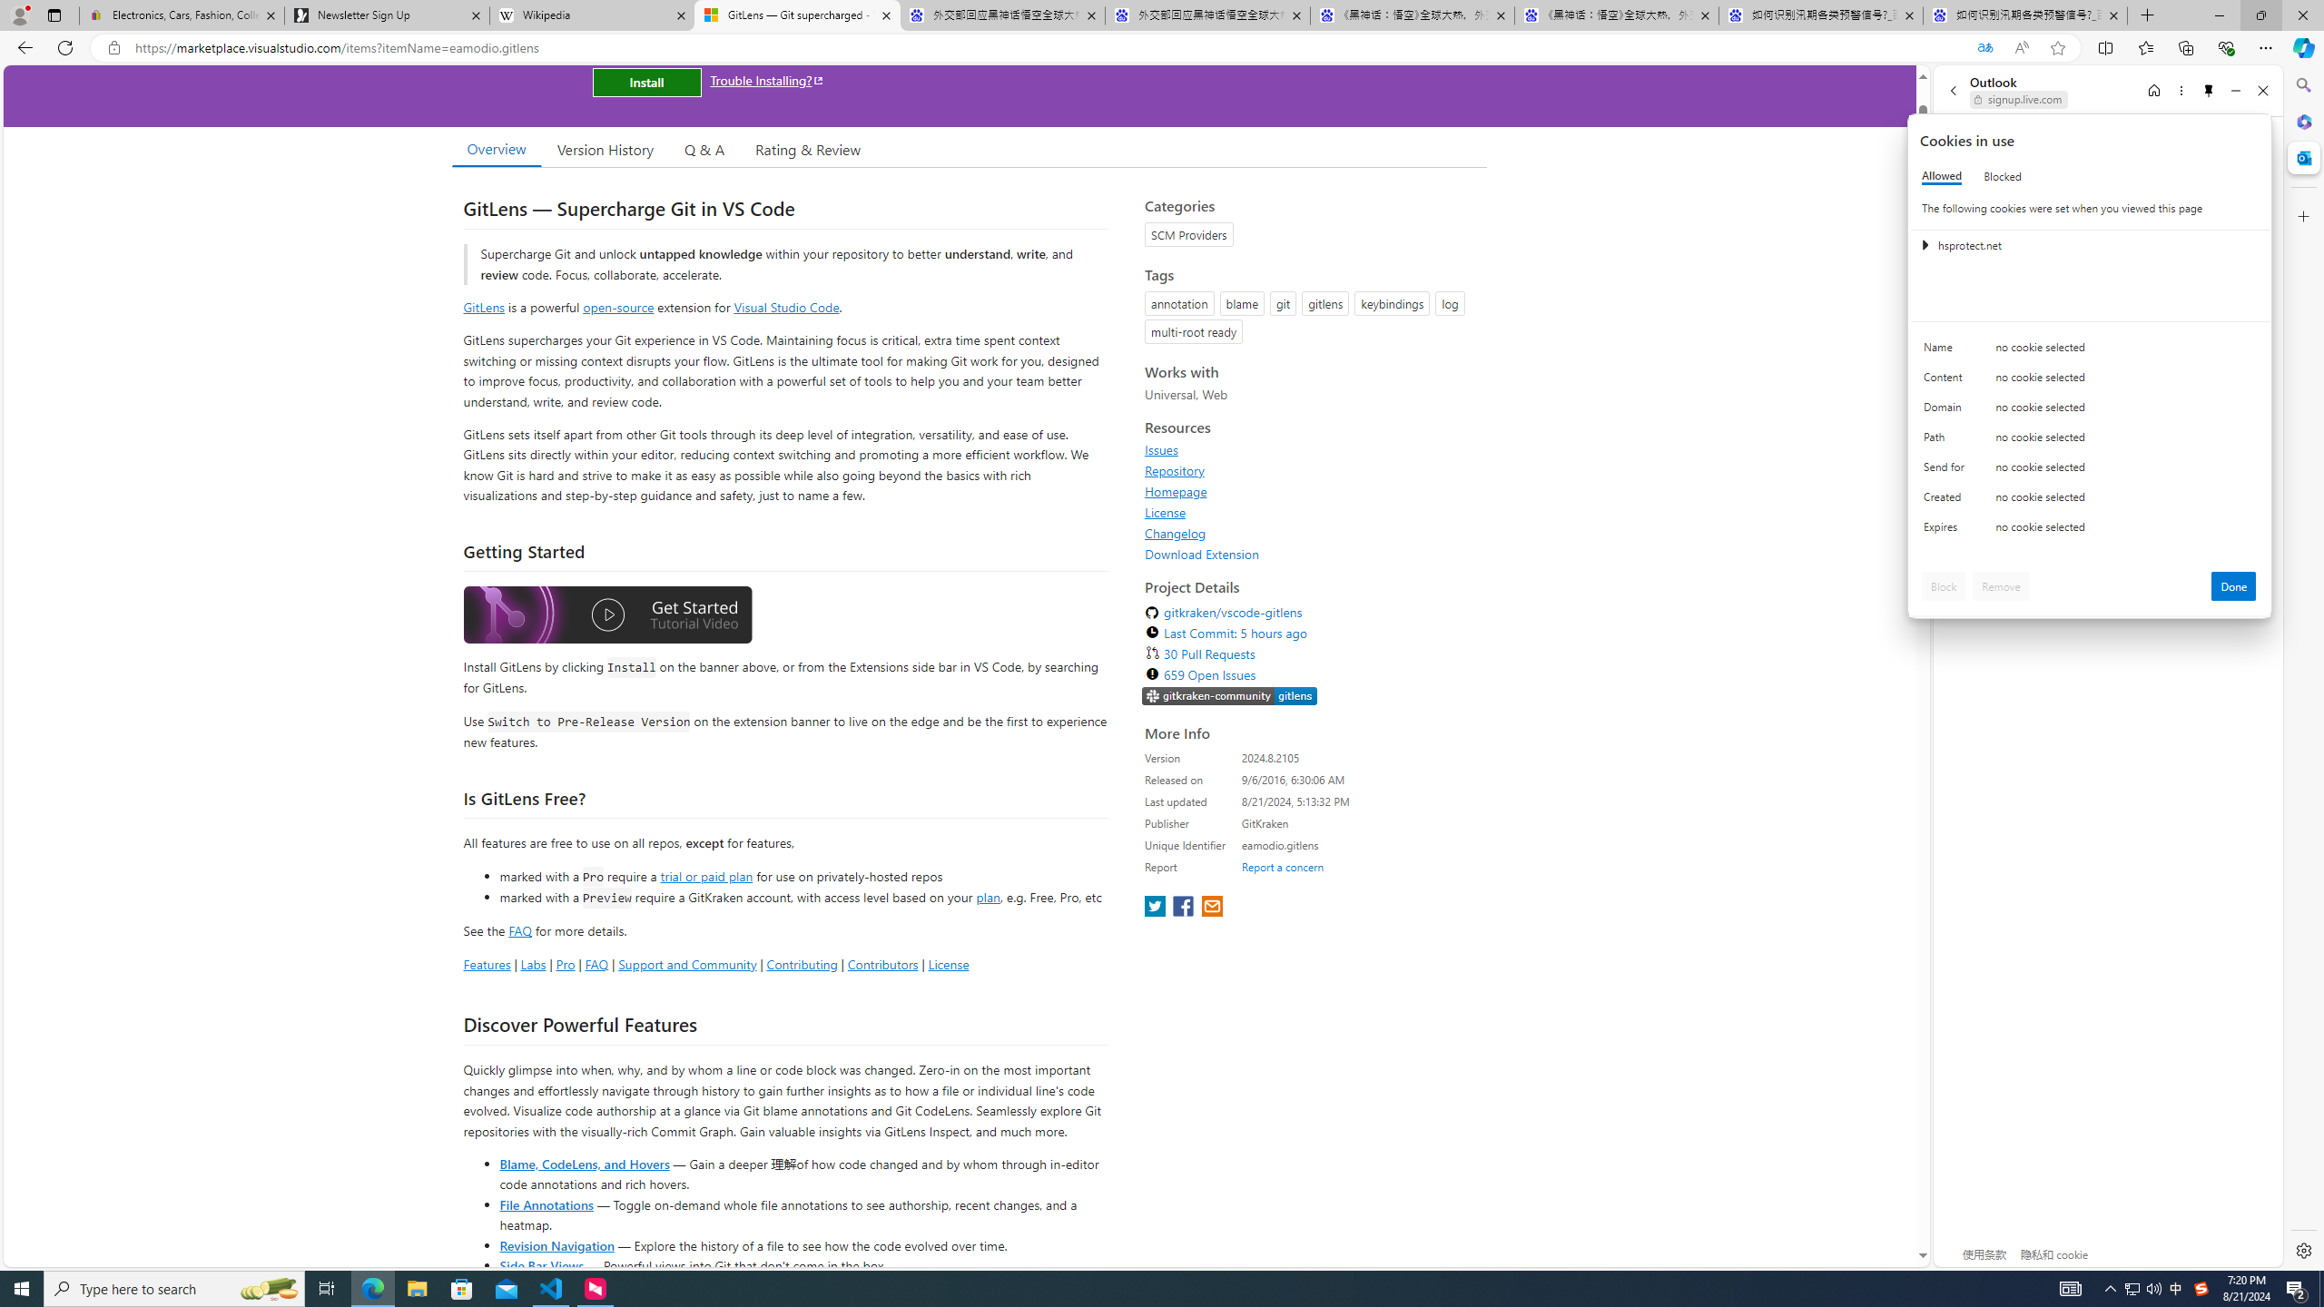 This screenshot has height=1307, width=2324. What do you see at coordinates (1947, 411) in the screenshot?
I see `Domain` at bounding box center [1947, 411].